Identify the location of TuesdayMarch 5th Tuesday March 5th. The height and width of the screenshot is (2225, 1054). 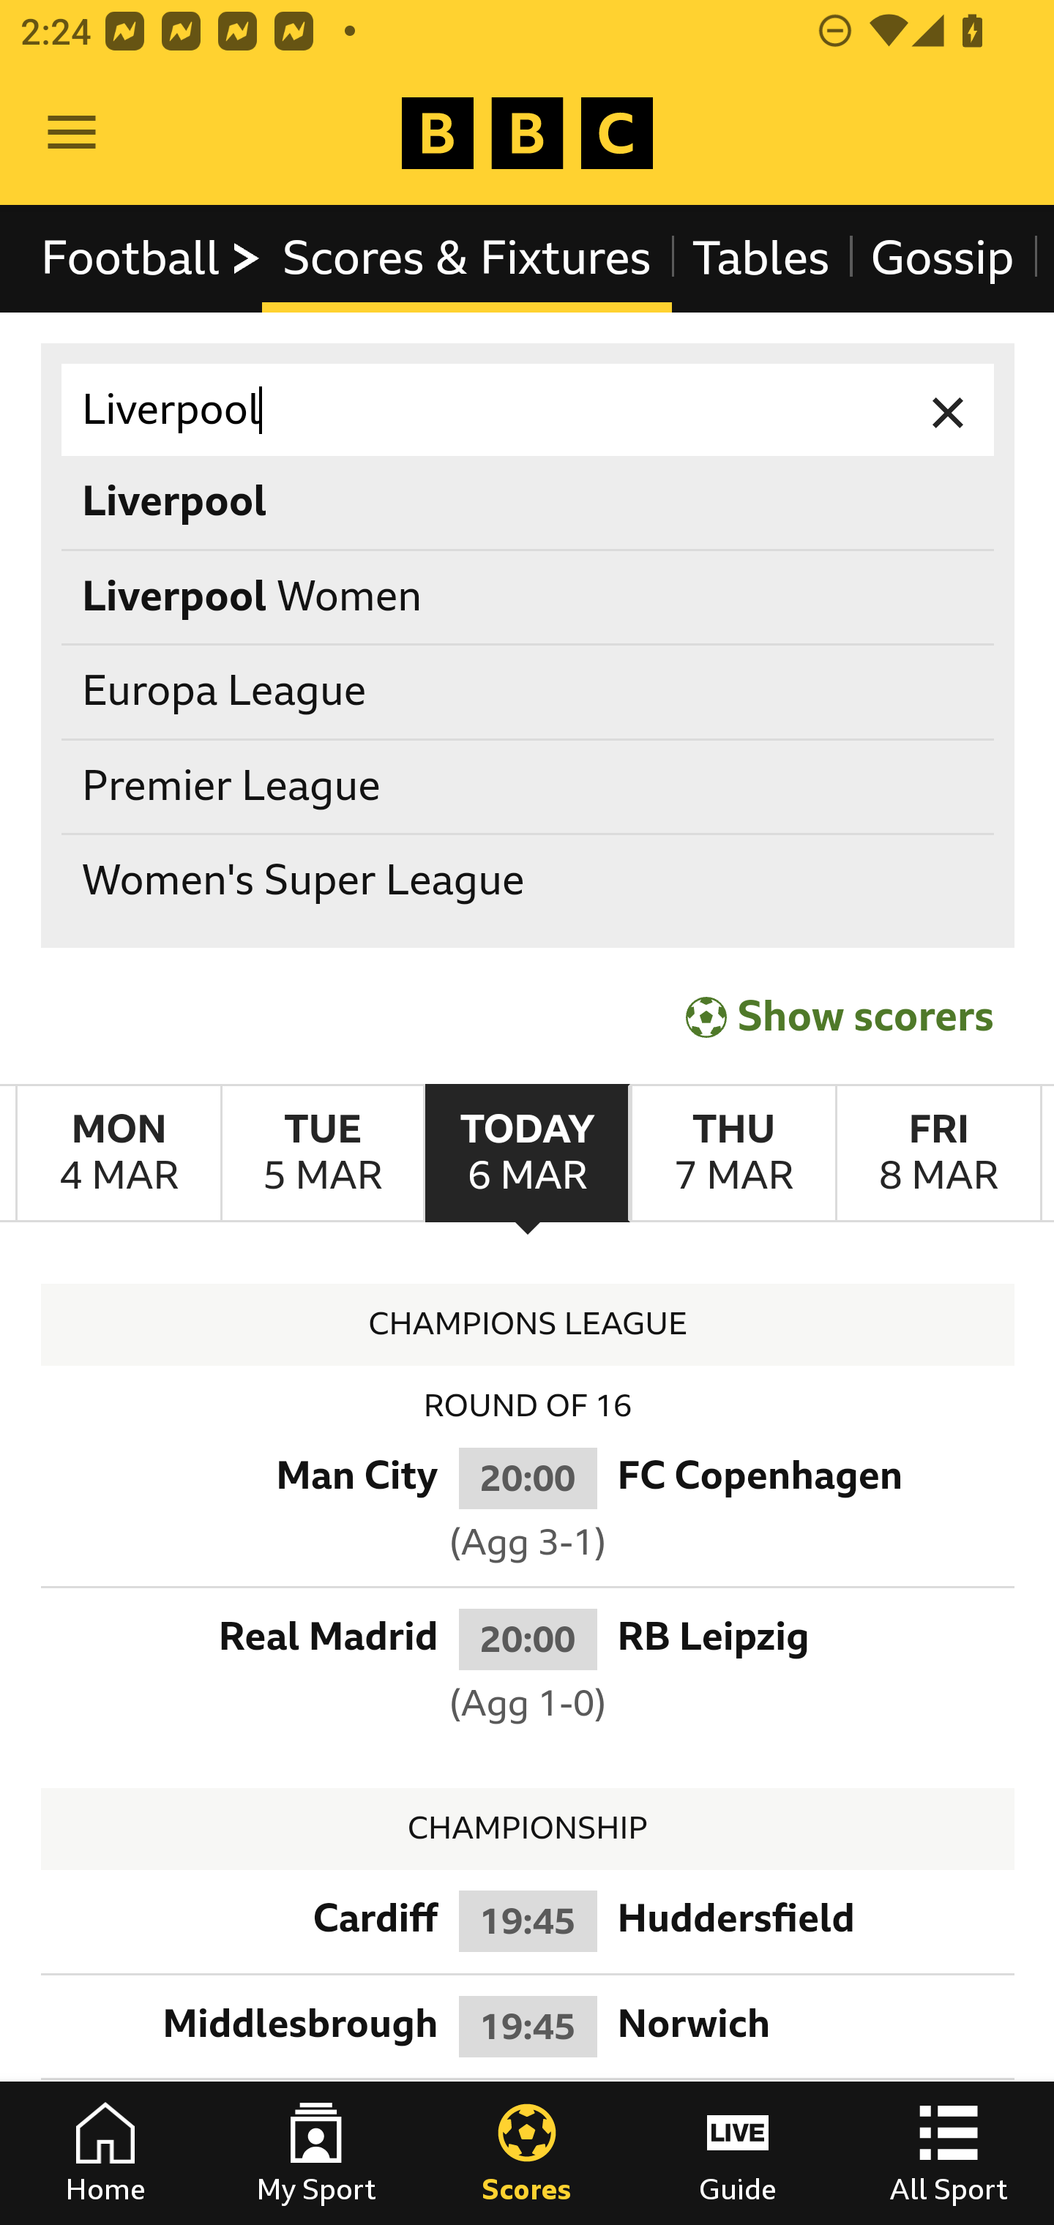
(322, 1153).